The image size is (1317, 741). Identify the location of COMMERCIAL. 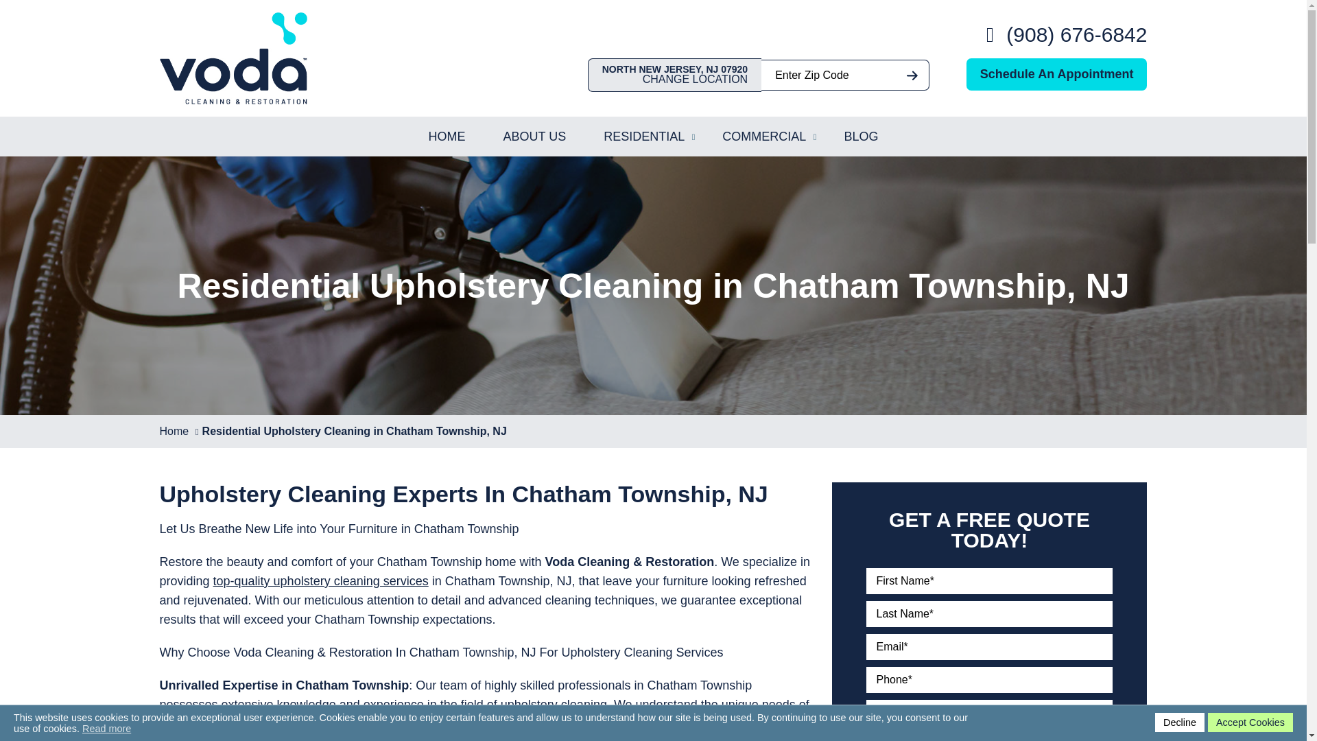
(764, 136).